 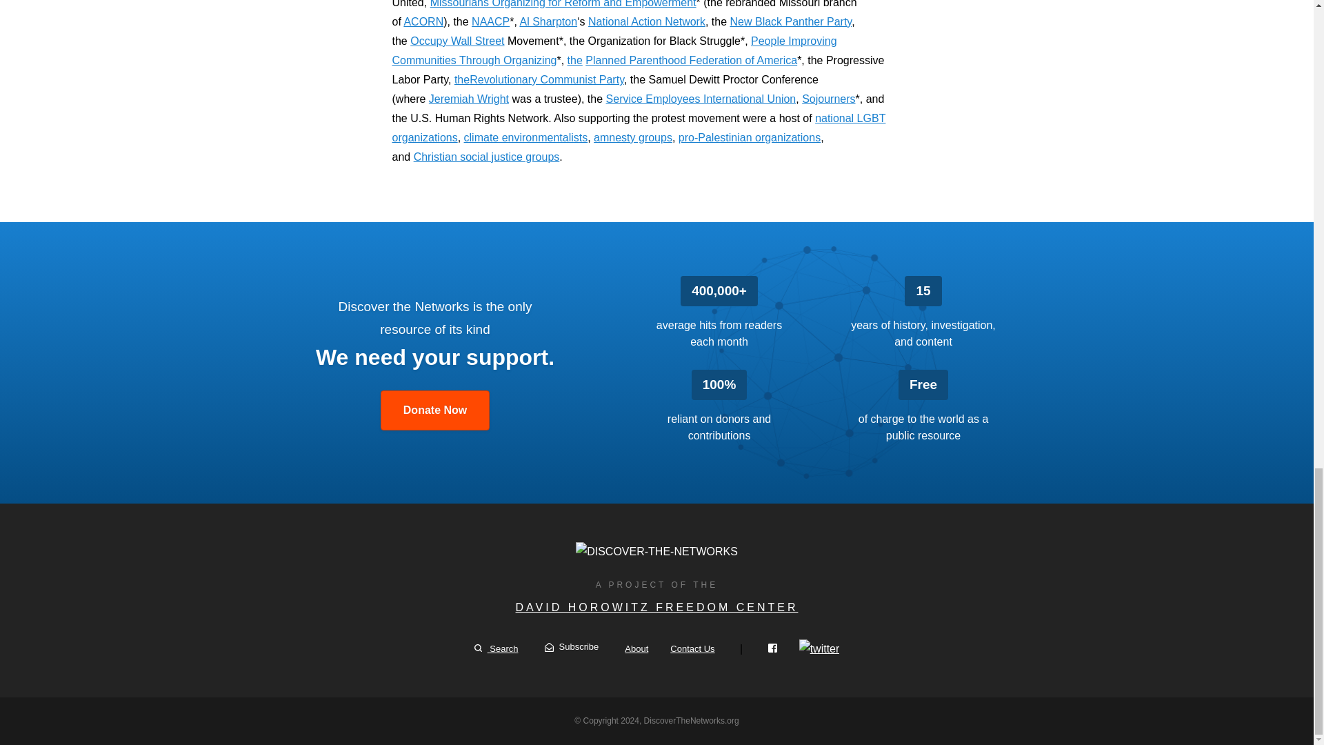 I want to click on Service Employees International Union, so click(x=701, y=99).